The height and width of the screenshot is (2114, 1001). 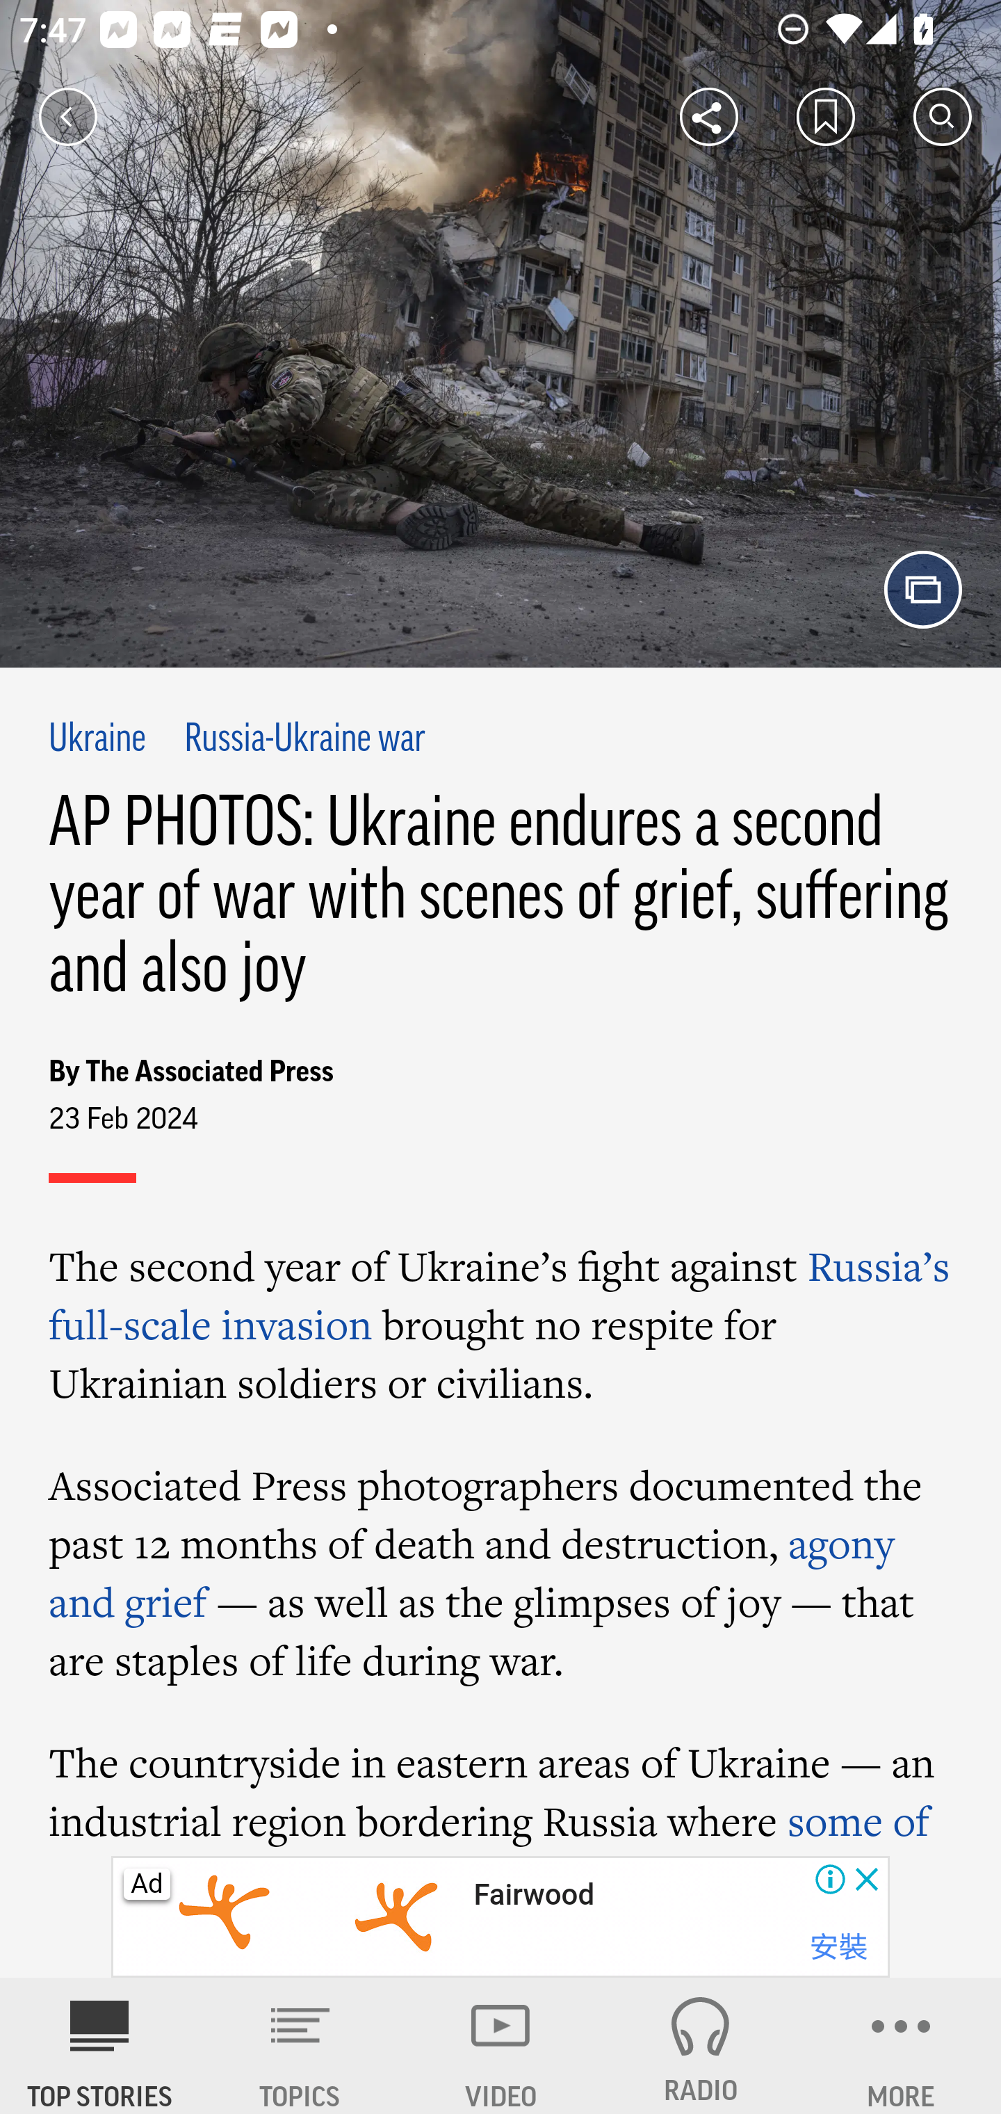 What do you see at coordinates (99, 741) in the screenshot?
I see `Ukraine` at bounding box center [99, 741].